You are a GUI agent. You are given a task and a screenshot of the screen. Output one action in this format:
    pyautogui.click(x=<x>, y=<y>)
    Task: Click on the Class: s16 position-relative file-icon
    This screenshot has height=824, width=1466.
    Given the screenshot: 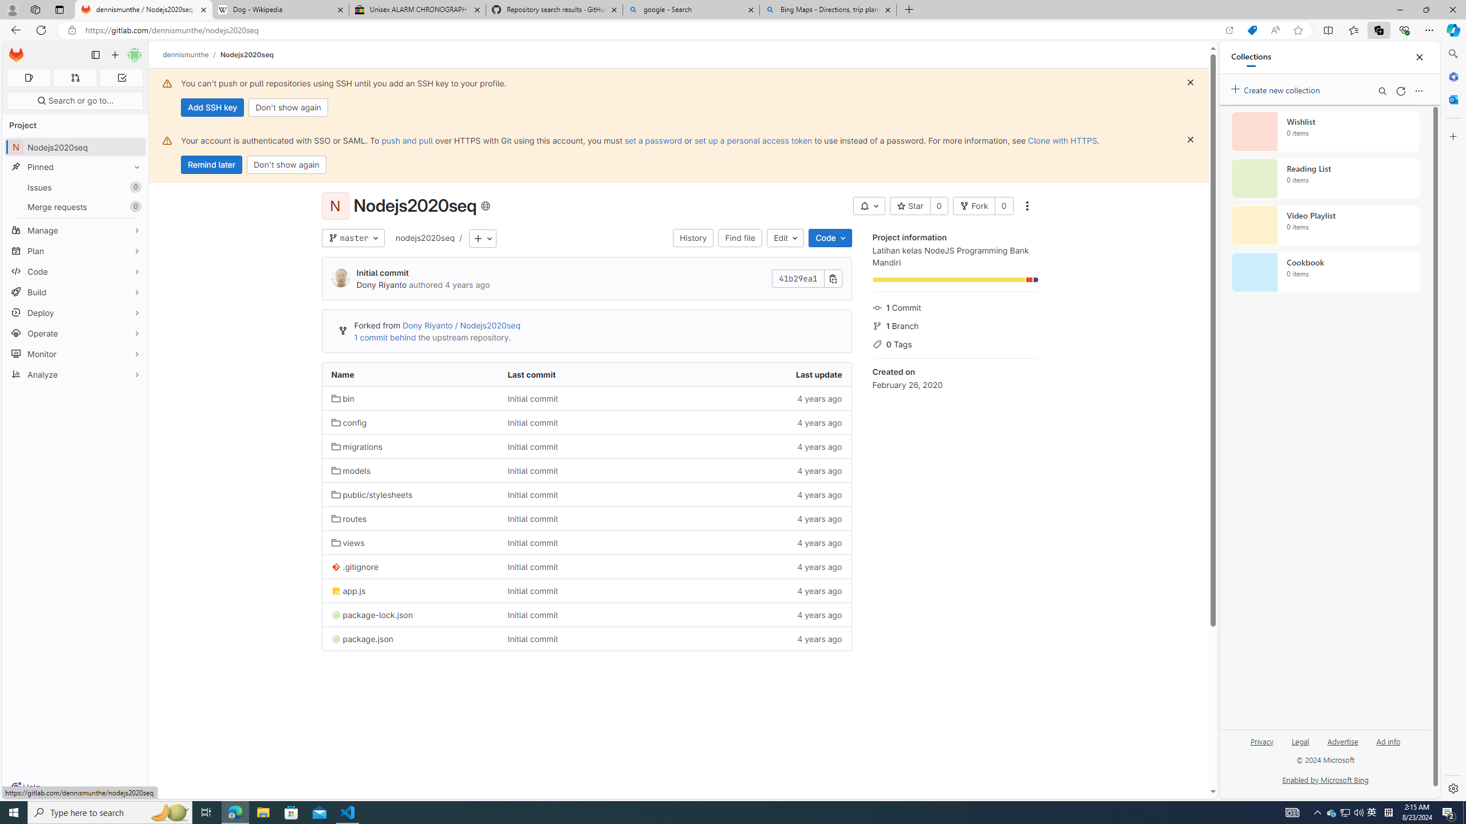 What is the action you would take?
    pyautogui.click(x=336, y=639)
    